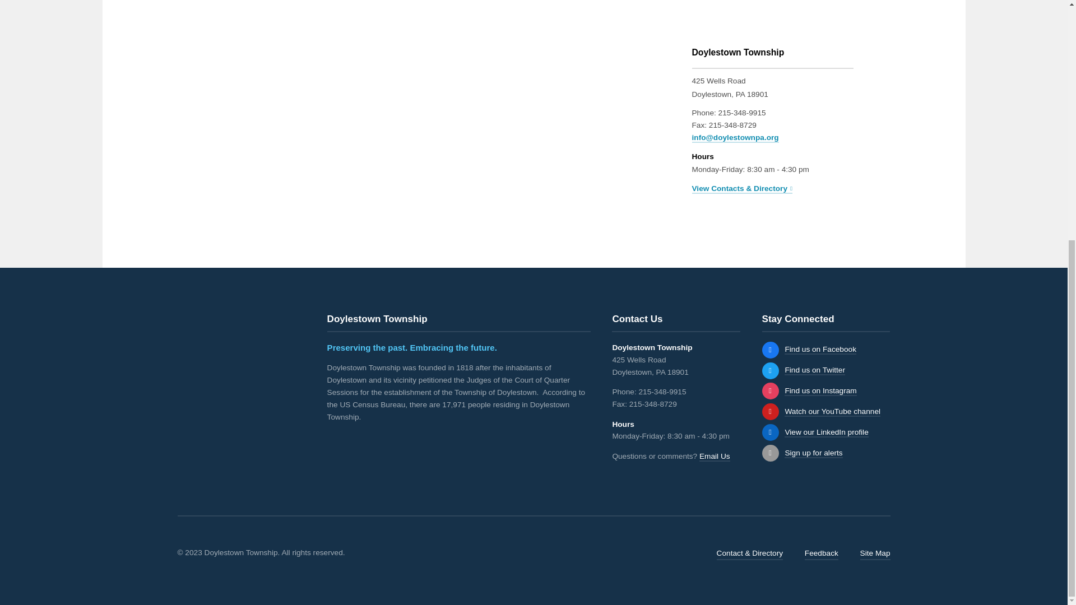  I want to click on Watch our YouTube channel, so click(770, 411).